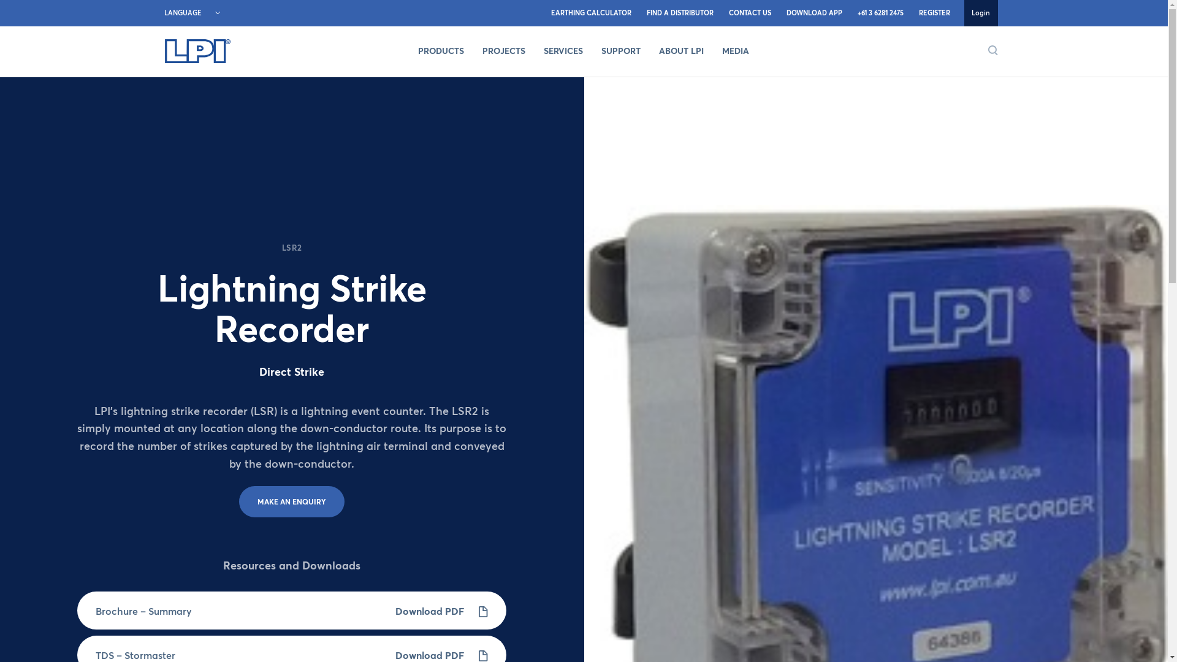 This screenshot has width=1177, height=662. I want to click on +61 3 6281 2475, so click(880, 13).